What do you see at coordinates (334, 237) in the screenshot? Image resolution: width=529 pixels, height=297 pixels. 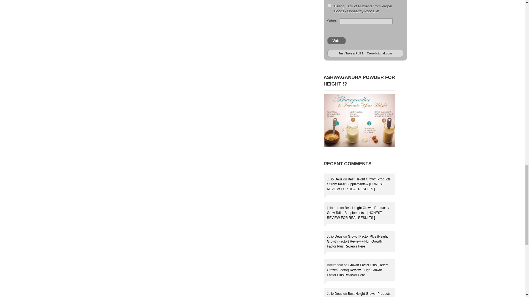 I see `Julio Deus` at bounding box center [334, 237].